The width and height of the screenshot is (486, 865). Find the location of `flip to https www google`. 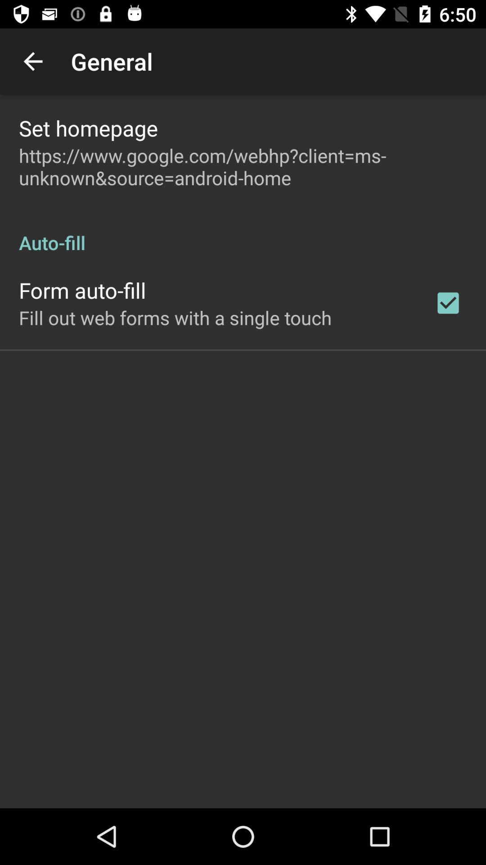

flip to https www google is located at coordinates (243, 167).